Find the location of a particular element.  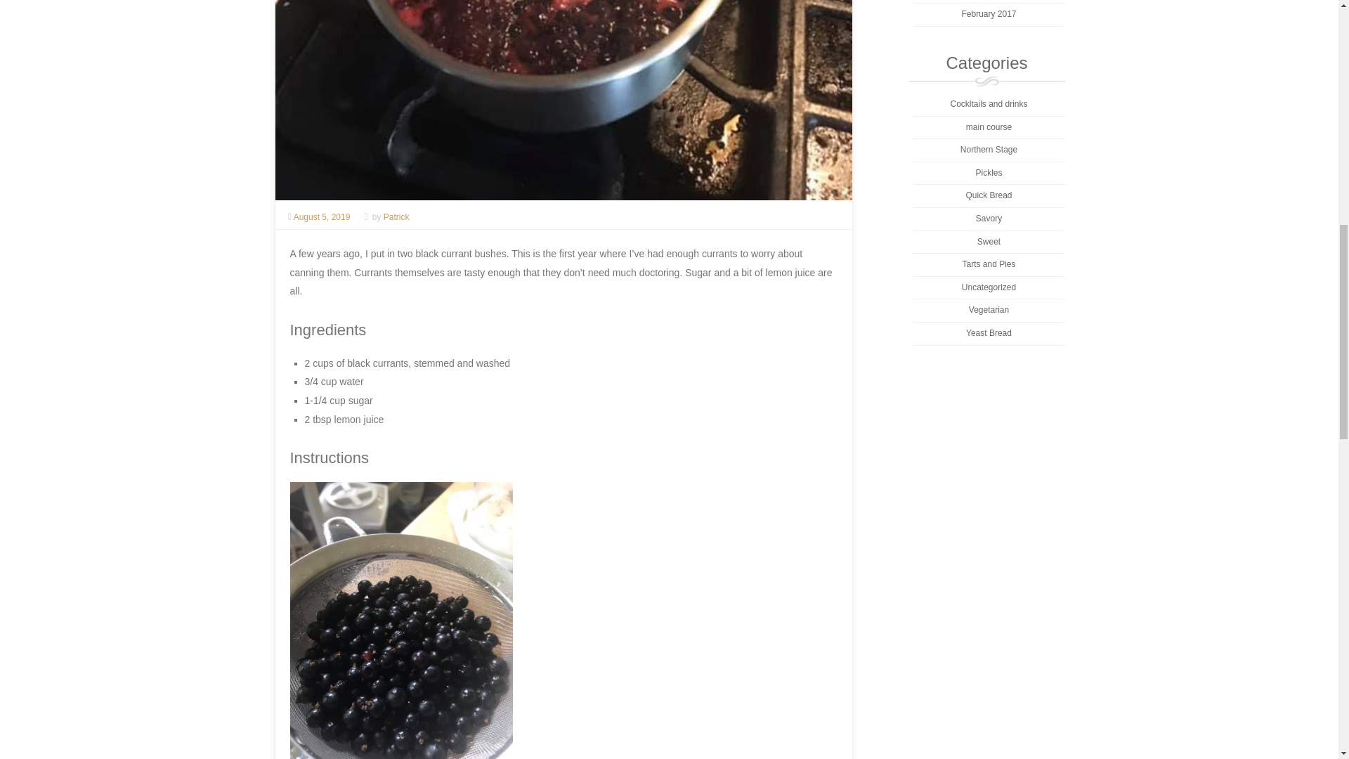

View all posts by Patrick is located at coordinates (396, 217).